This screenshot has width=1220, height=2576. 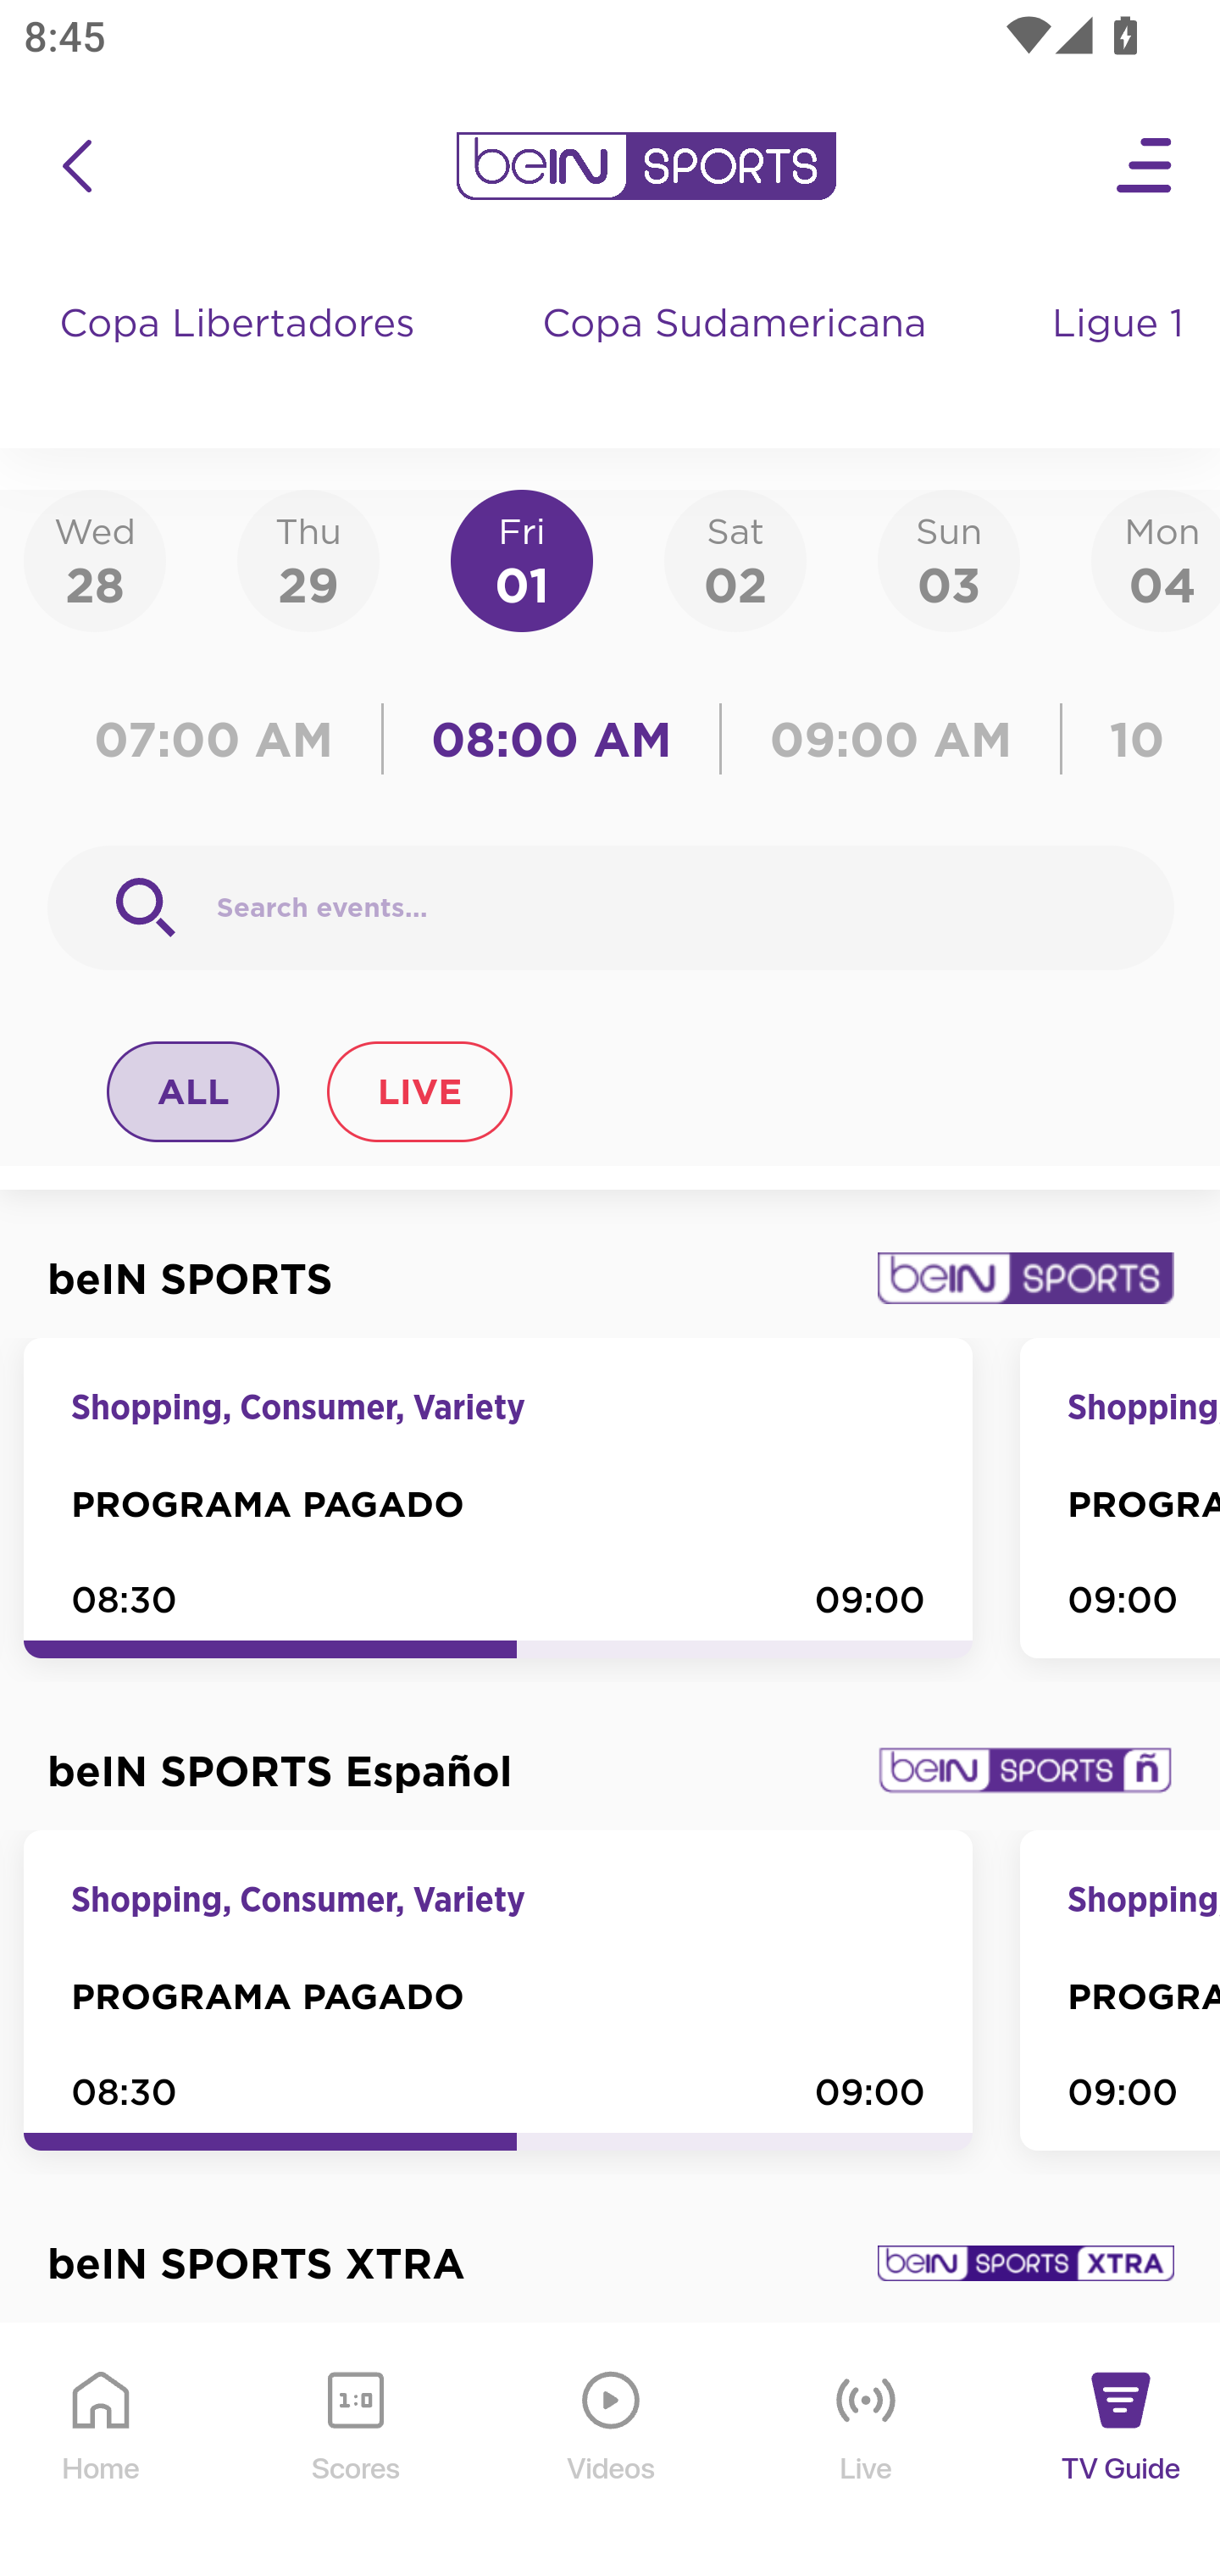 I want to click on Copa Libertadores, so click(x=241, y=356).